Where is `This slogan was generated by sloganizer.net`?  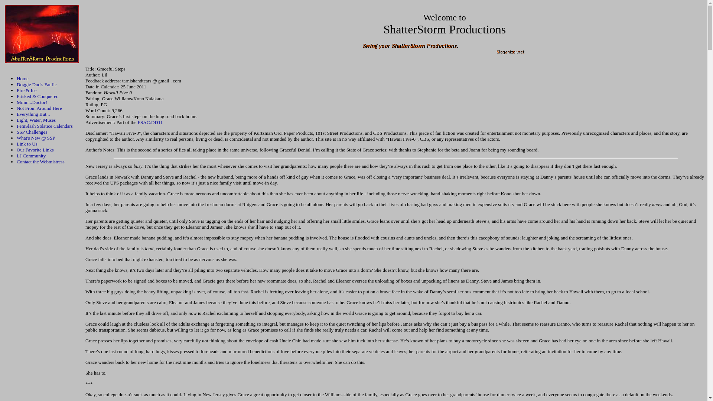
This slogan was generated by sloganizer.net is located at coordinates (444, 49).